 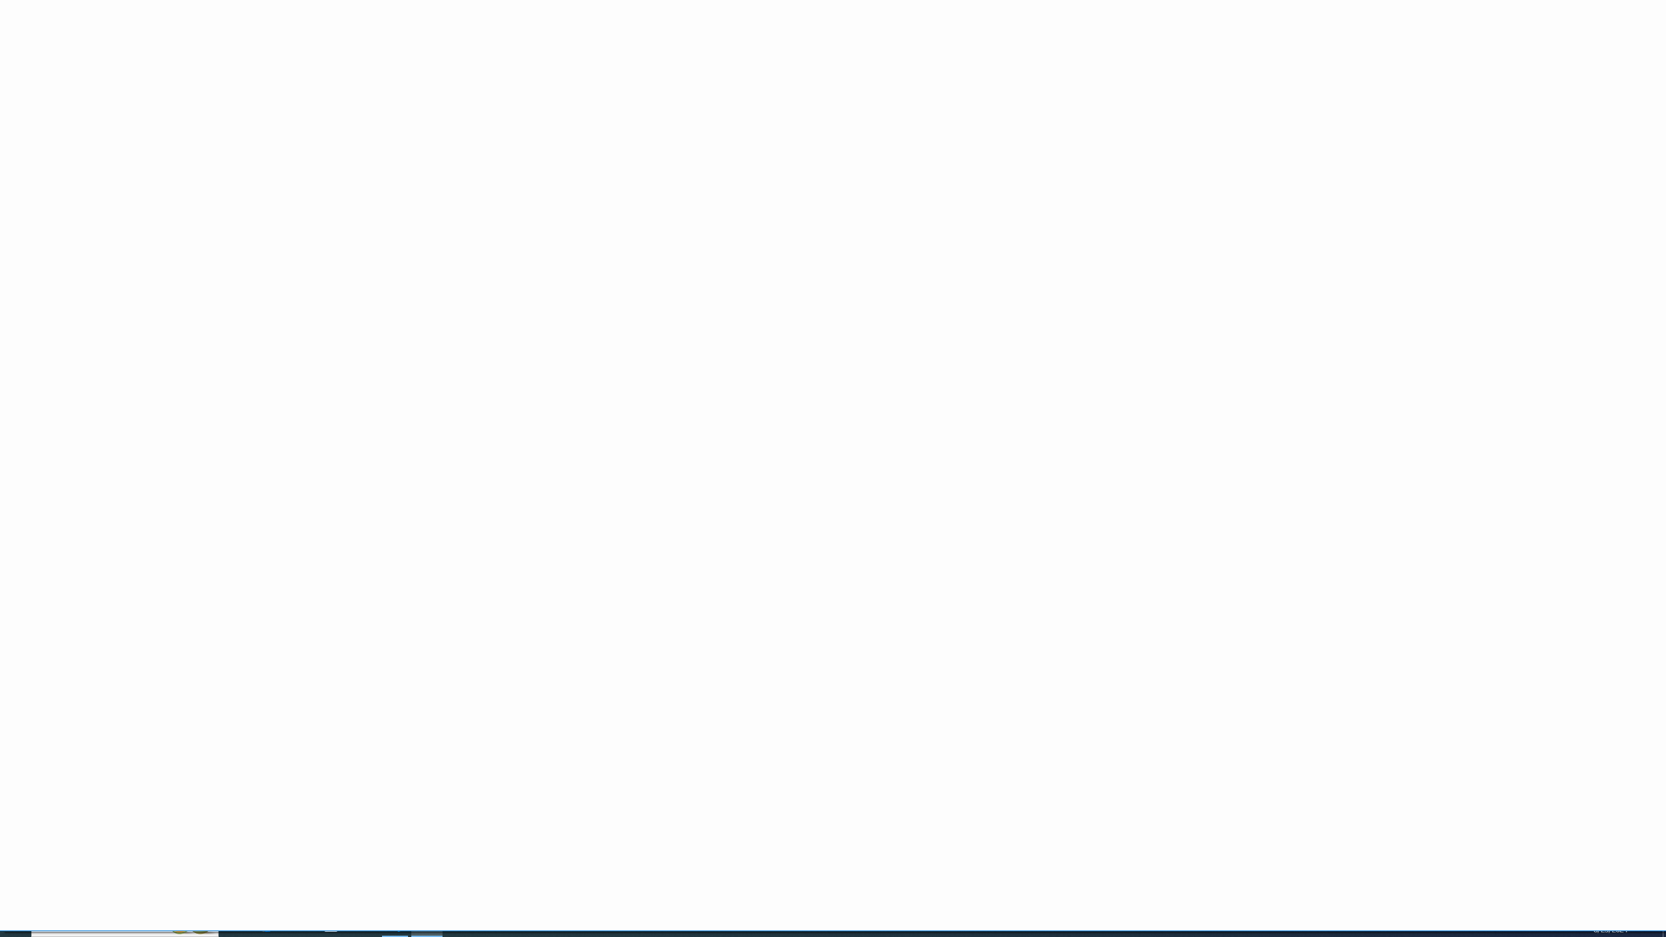 What do you see at coordinates (508, 78) in the screenshot?
I see `Percent Style` at bounding box center [508, 78].